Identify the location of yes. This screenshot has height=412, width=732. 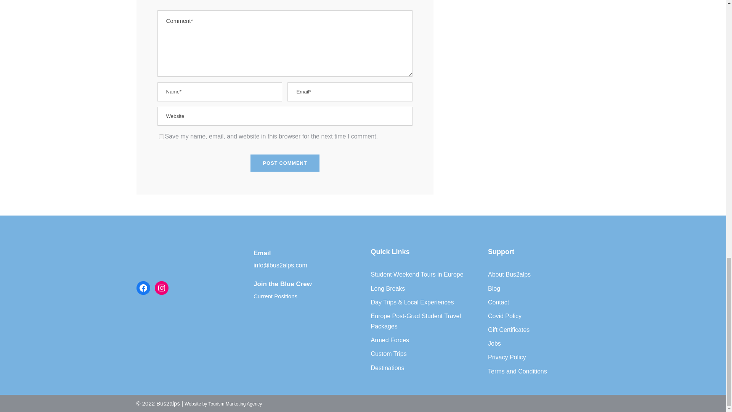
(161, 137).